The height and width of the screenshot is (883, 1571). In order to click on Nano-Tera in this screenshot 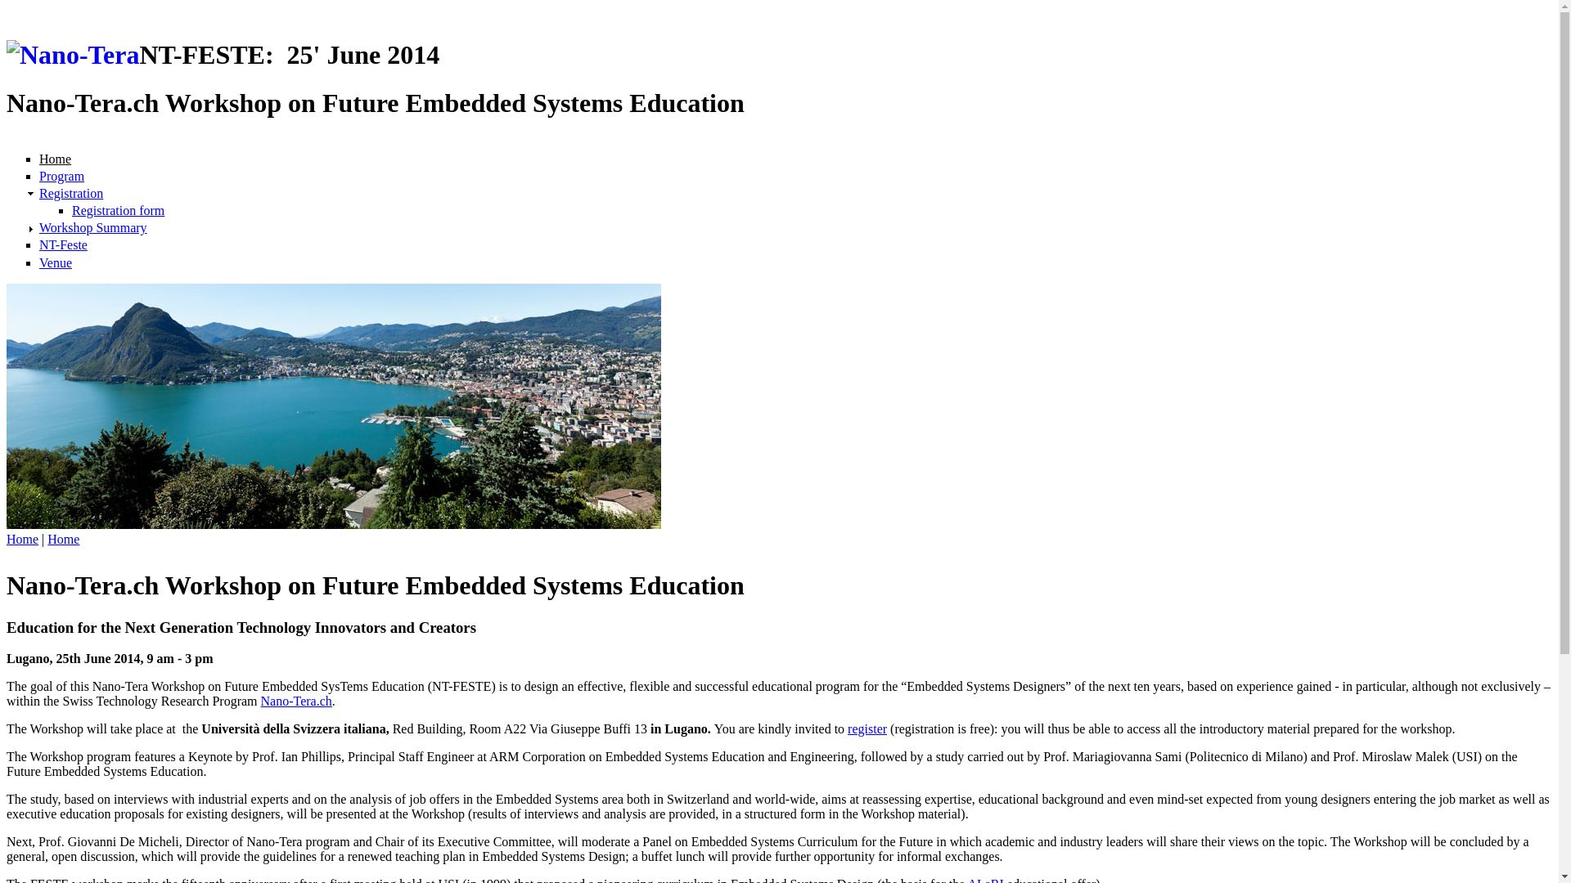, I will do `click(73, 56)`.